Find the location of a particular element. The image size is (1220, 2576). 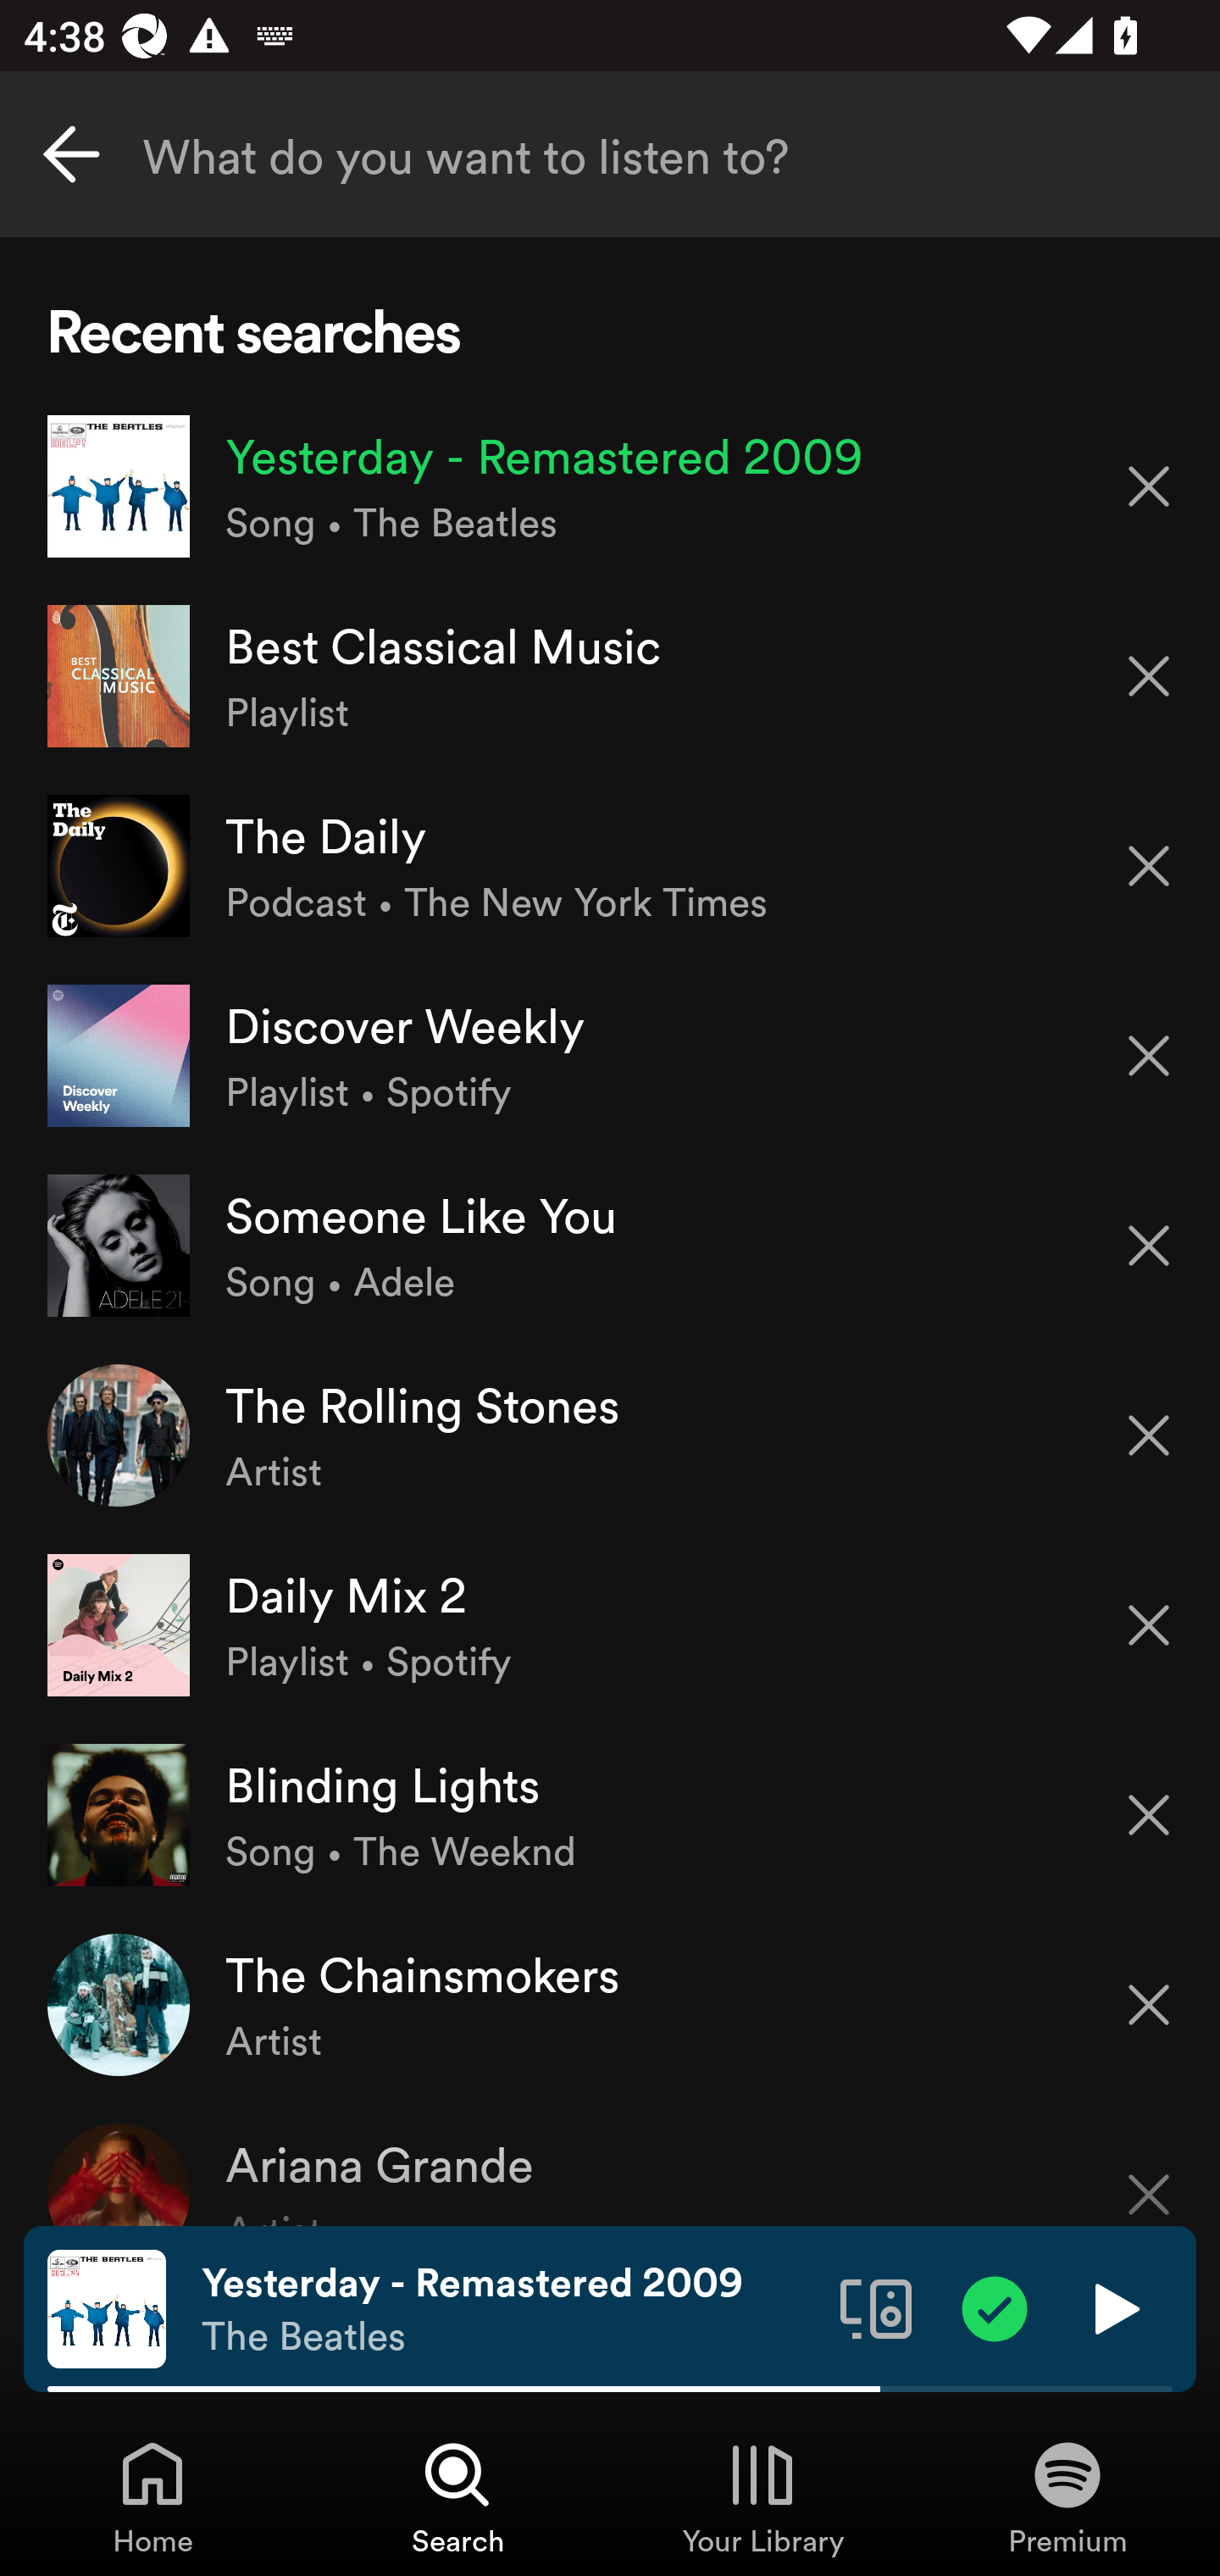

Discover Weekly Playlist • Spotify Remove is located at coordinates (610, 1056).